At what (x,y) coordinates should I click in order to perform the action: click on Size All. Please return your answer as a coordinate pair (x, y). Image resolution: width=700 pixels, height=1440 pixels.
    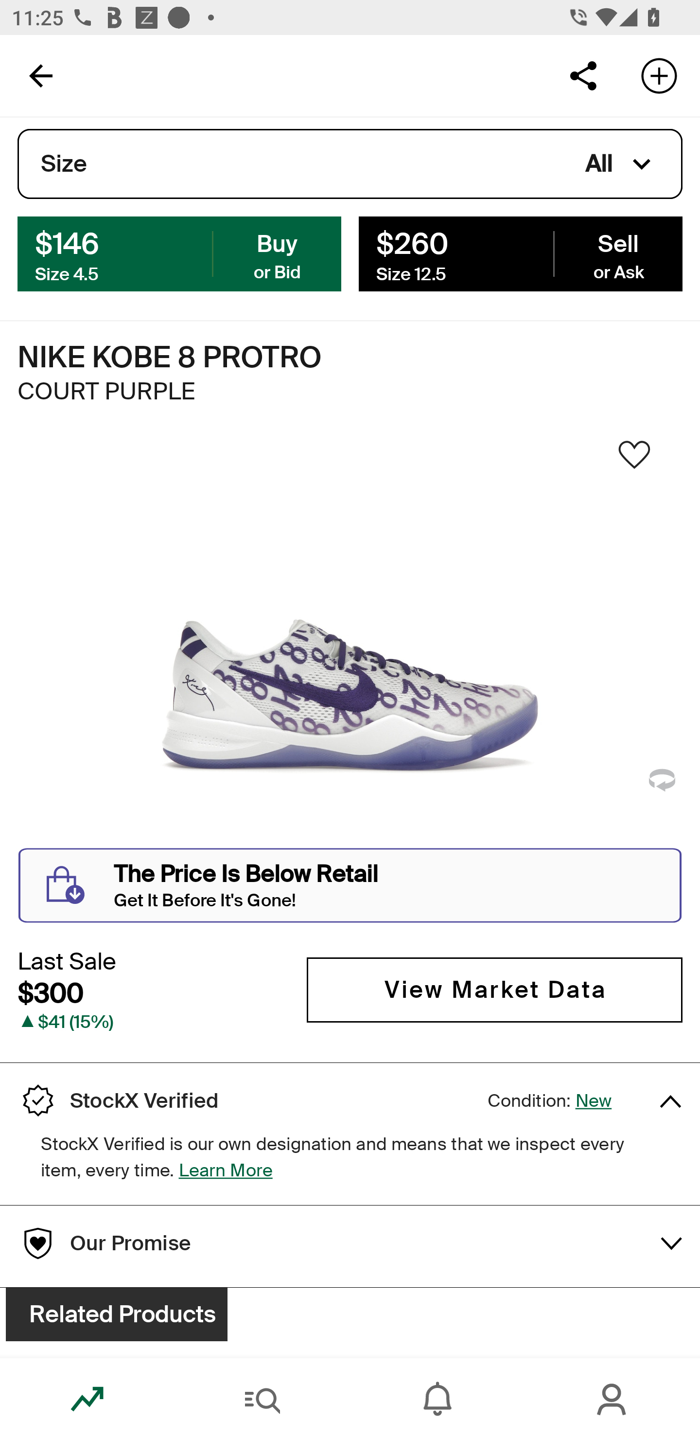
    Looking at the image, I should click on (350, 164).